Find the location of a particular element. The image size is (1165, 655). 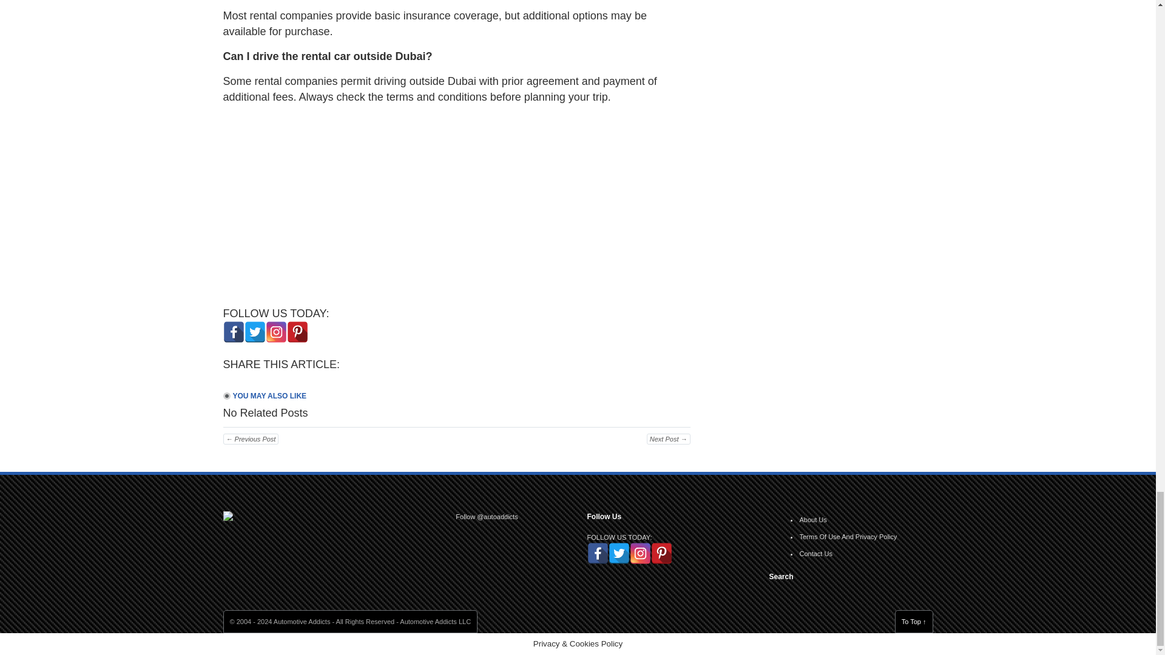

Twitter is located at coordinates (254, 332).